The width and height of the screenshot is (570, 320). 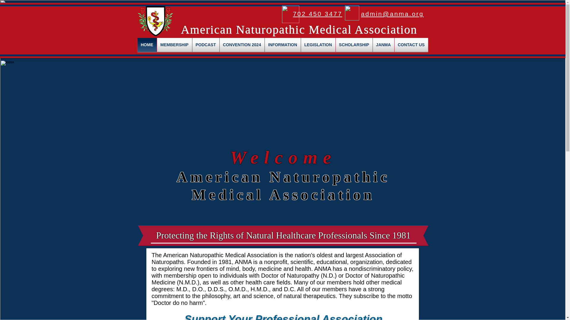 I want to click on HOME, so click(x=147, y=45).